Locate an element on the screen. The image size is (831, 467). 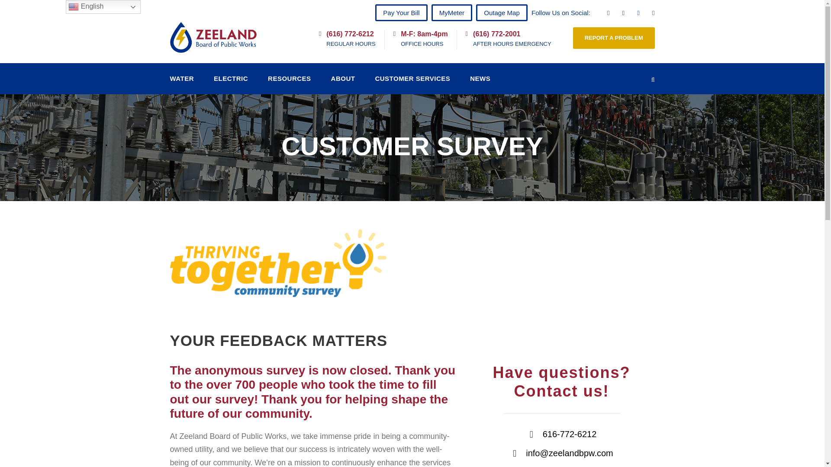
REPORT A PROBLEM is located at coordinates (614, 38).